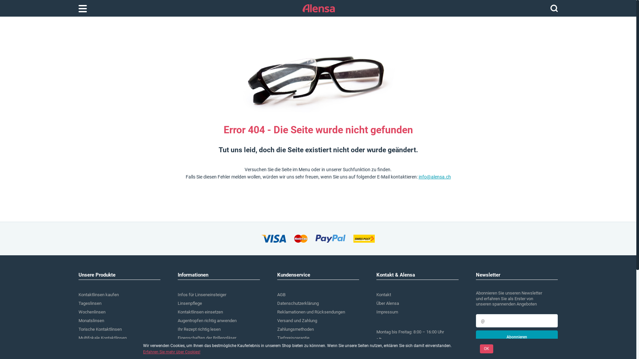 The width and height of the screenshot is (639, 359). What do you see at coordinates (207, 320) in the screenshot?
I see `Augentropfen richtig anwenden` at bounding box center [207, 320].